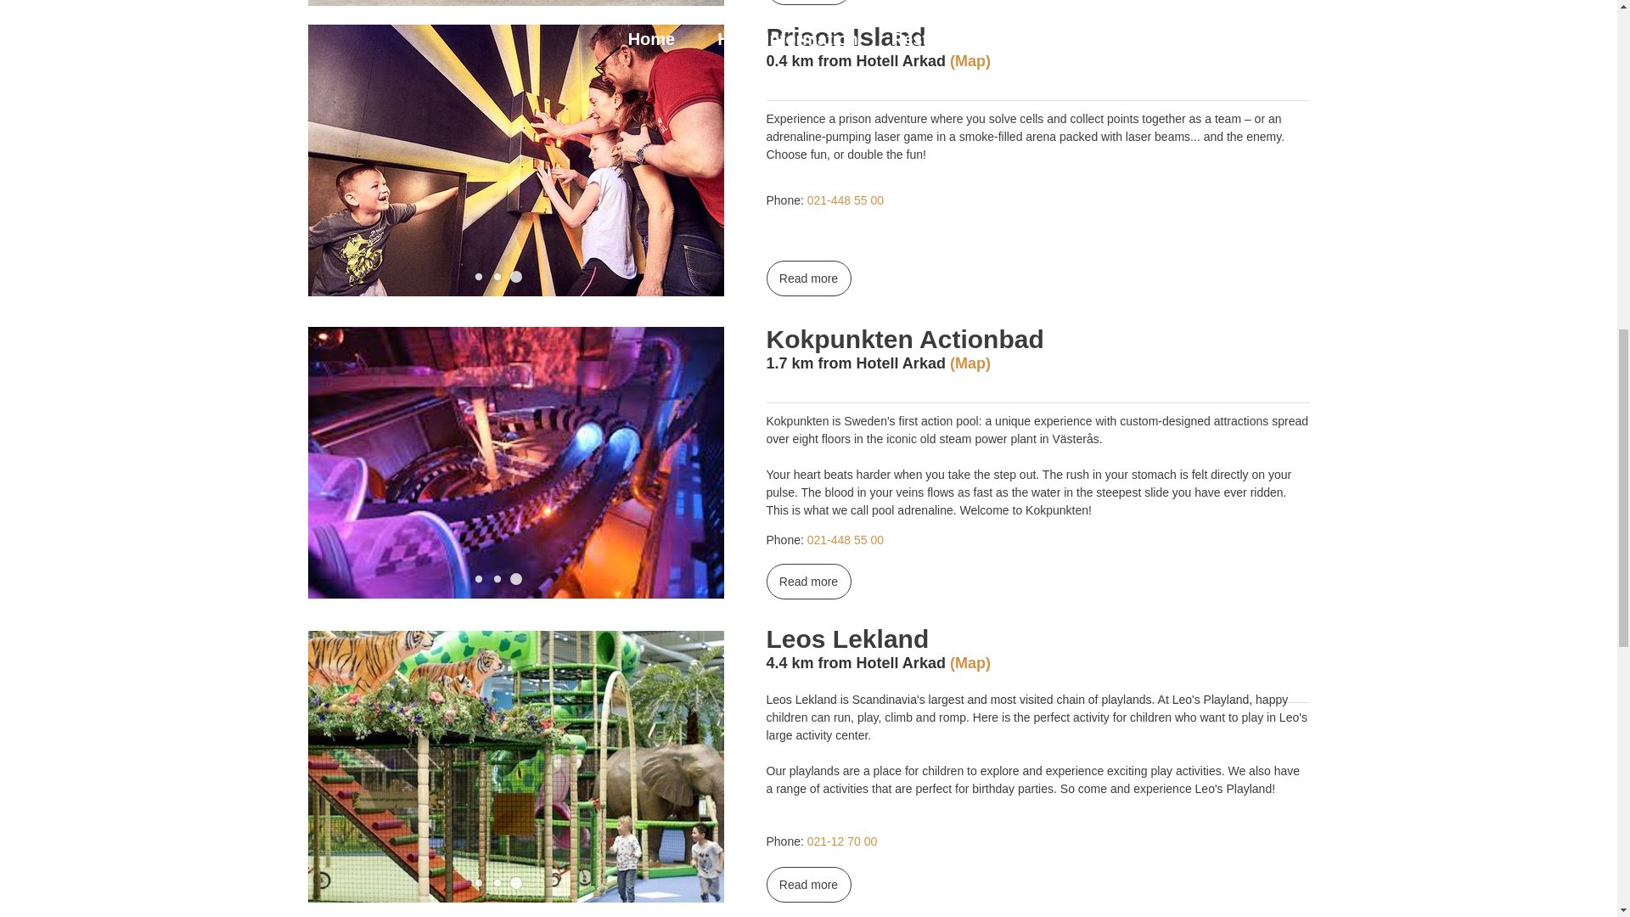 This screenshot has width=1630, height=917. What do you see at coordinates (809, 278) in the screenshot?
I see `Read more` at bounding box center [809, 278].